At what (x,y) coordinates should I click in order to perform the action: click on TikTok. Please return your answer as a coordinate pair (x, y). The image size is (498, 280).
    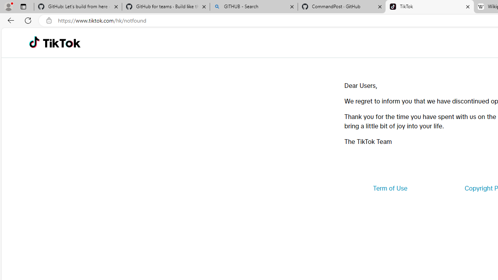
    Looking at the image, I should click on (61, 43).